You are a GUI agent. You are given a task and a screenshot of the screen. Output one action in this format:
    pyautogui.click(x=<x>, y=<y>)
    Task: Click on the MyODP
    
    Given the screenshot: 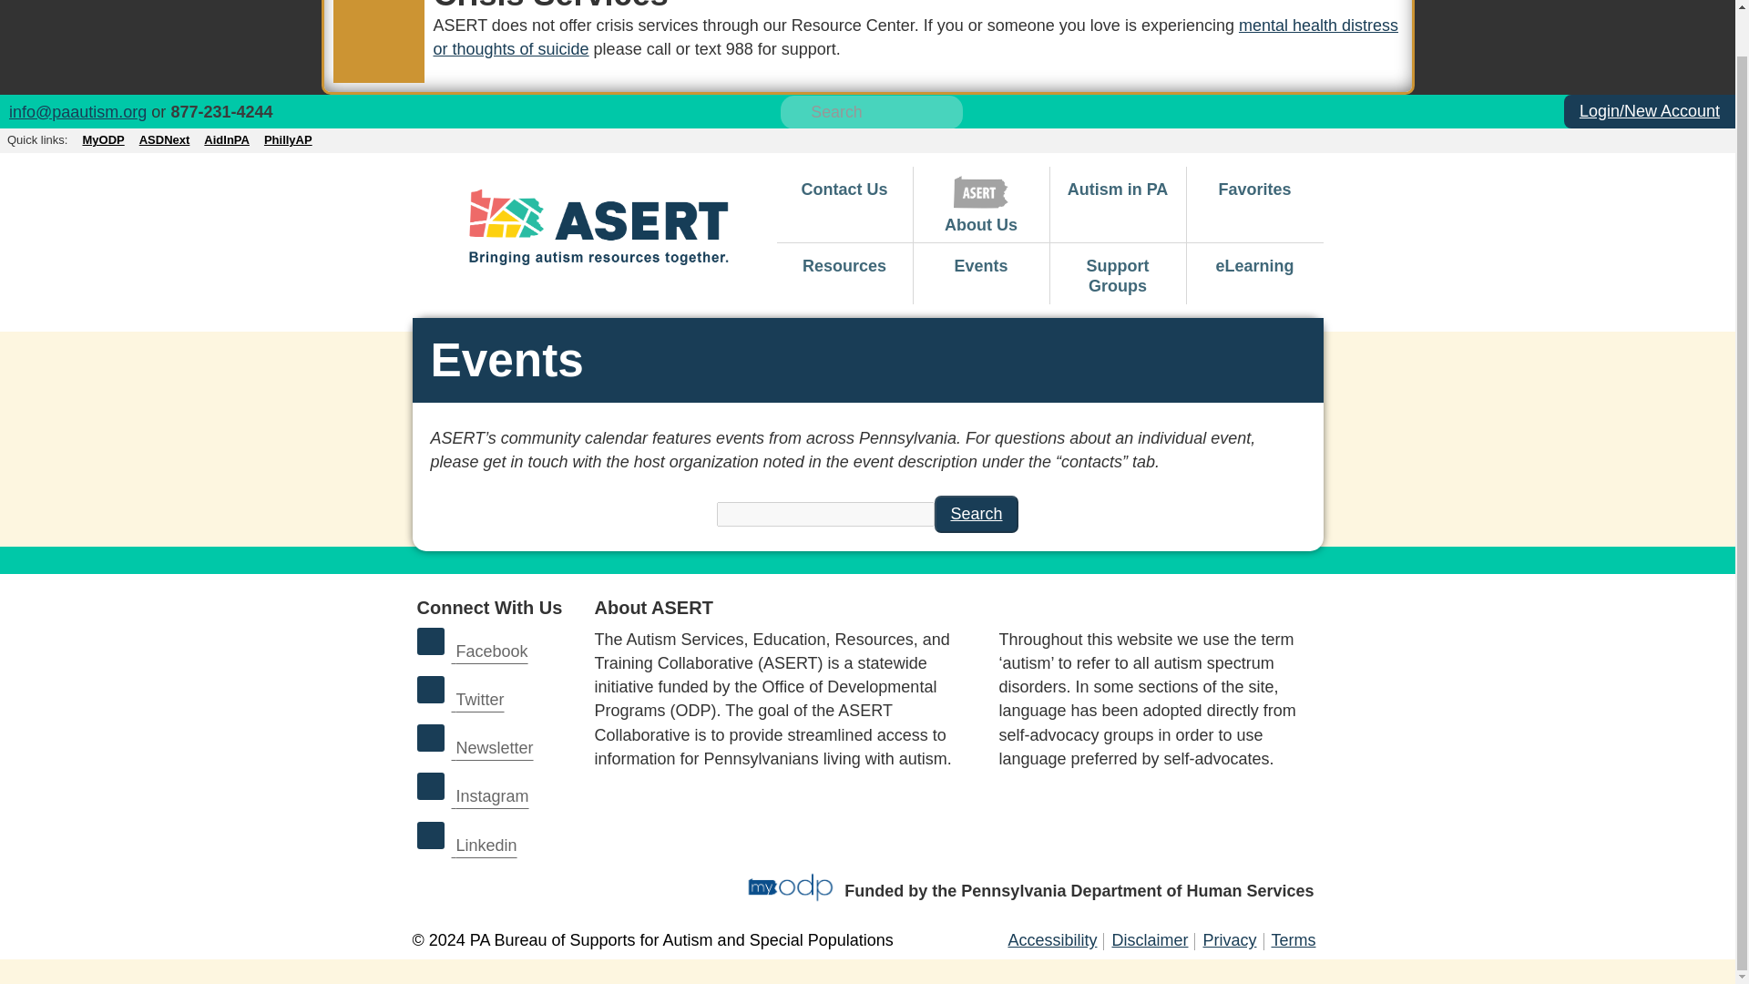 What is the action you would take?
    pyautogui.click(x=103, y=140)
    